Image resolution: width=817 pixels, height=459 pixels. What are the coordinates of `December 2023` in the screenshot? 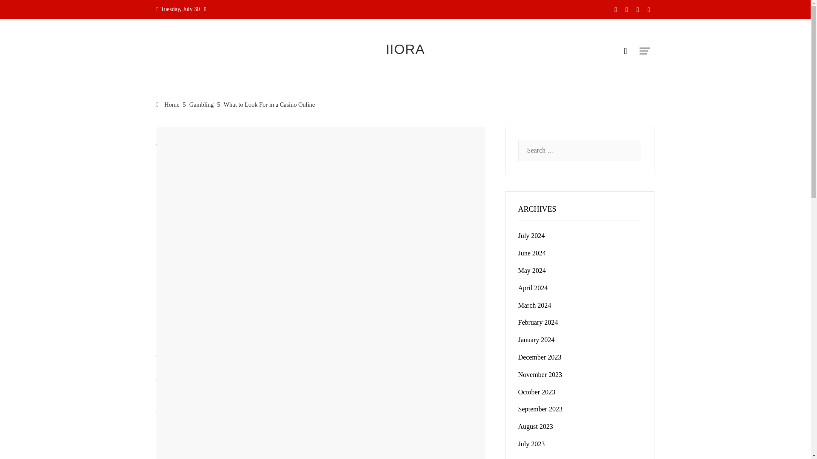 It's located at (540, 357).